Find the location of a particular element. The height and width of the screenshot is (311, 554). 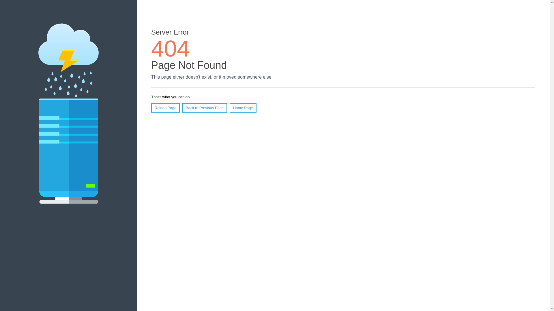

Reload Page is located at coordinates (166, 108).